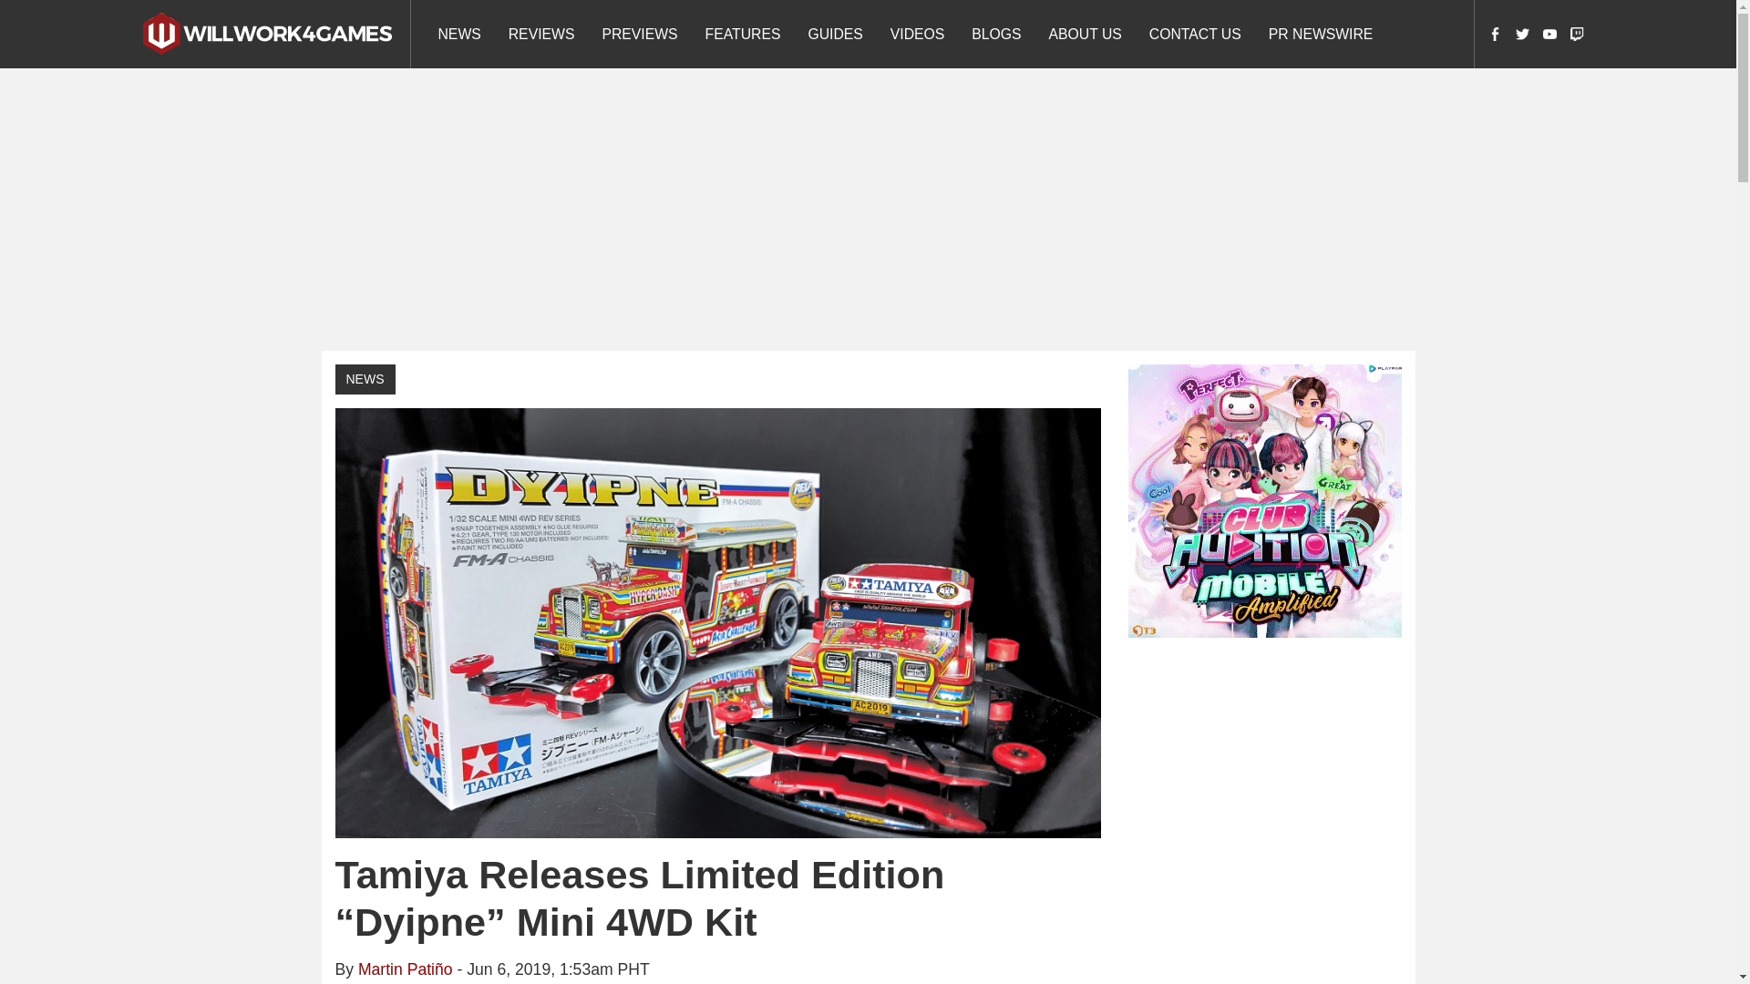 The image size is (1750, 984). I want to click on BLOGS, so click(995, 34).